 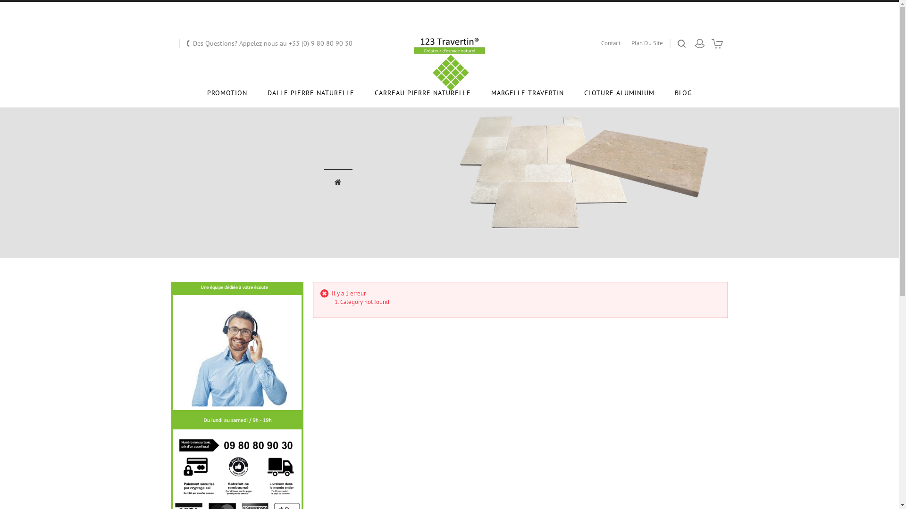 I want to click on Plan Du Site, so click(x=647, y=43).